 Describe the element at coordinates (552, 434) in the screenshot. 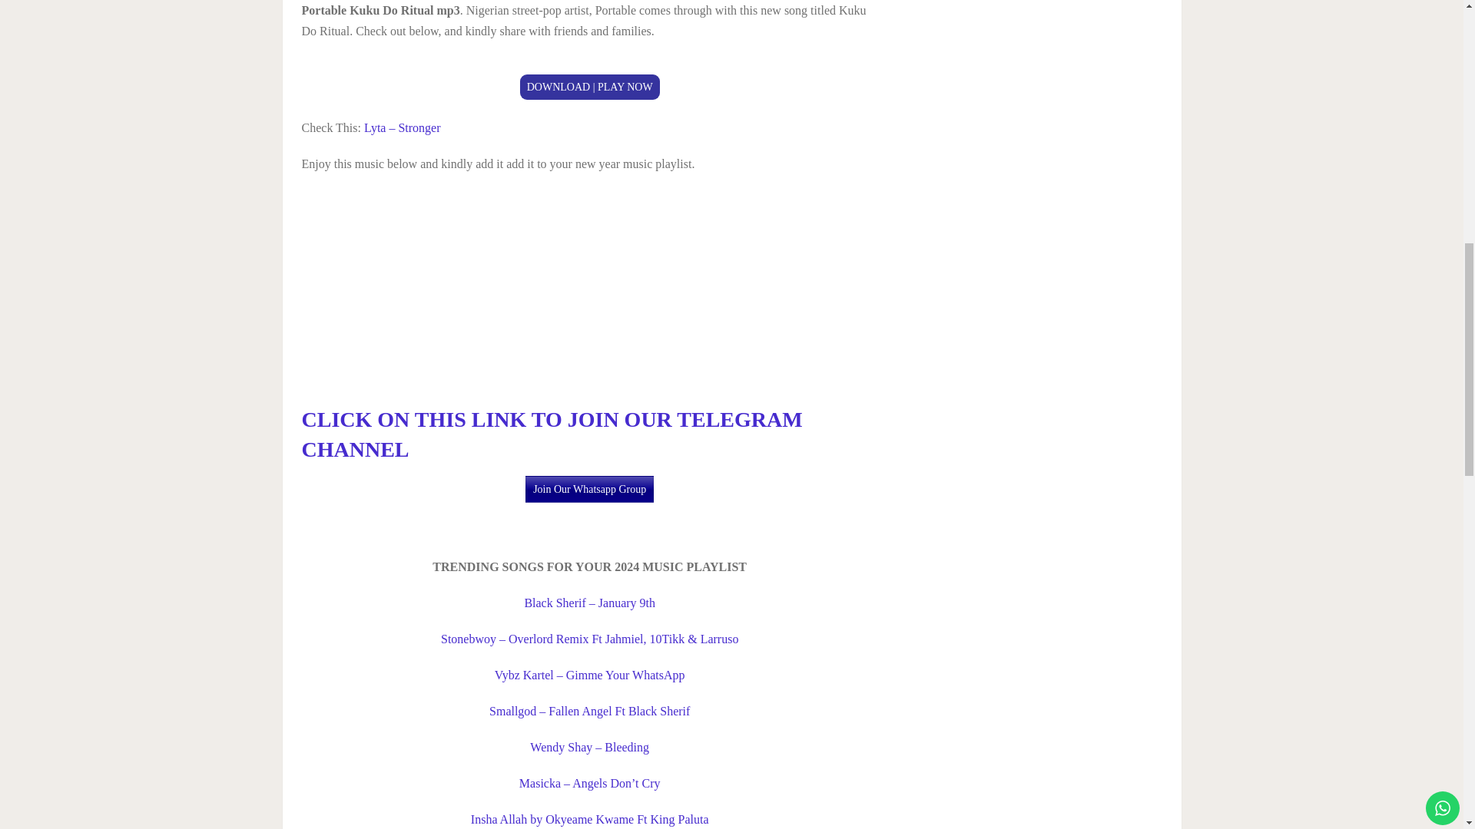

I see `CLICK ON THIS LINK TO JOIN OUR TELEGRAM CHANNEL` at that location.